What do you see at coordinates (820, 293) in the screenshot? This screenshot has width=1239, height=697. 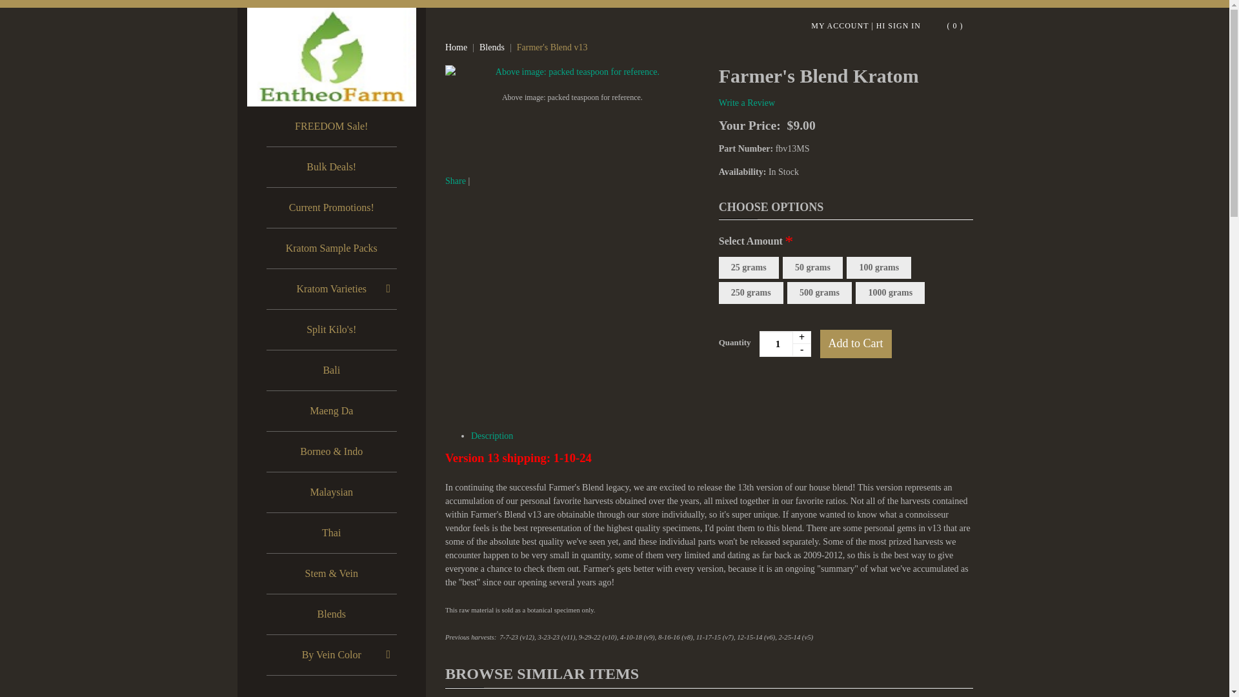 I see `500 grams` at bounding box center [820, 293].